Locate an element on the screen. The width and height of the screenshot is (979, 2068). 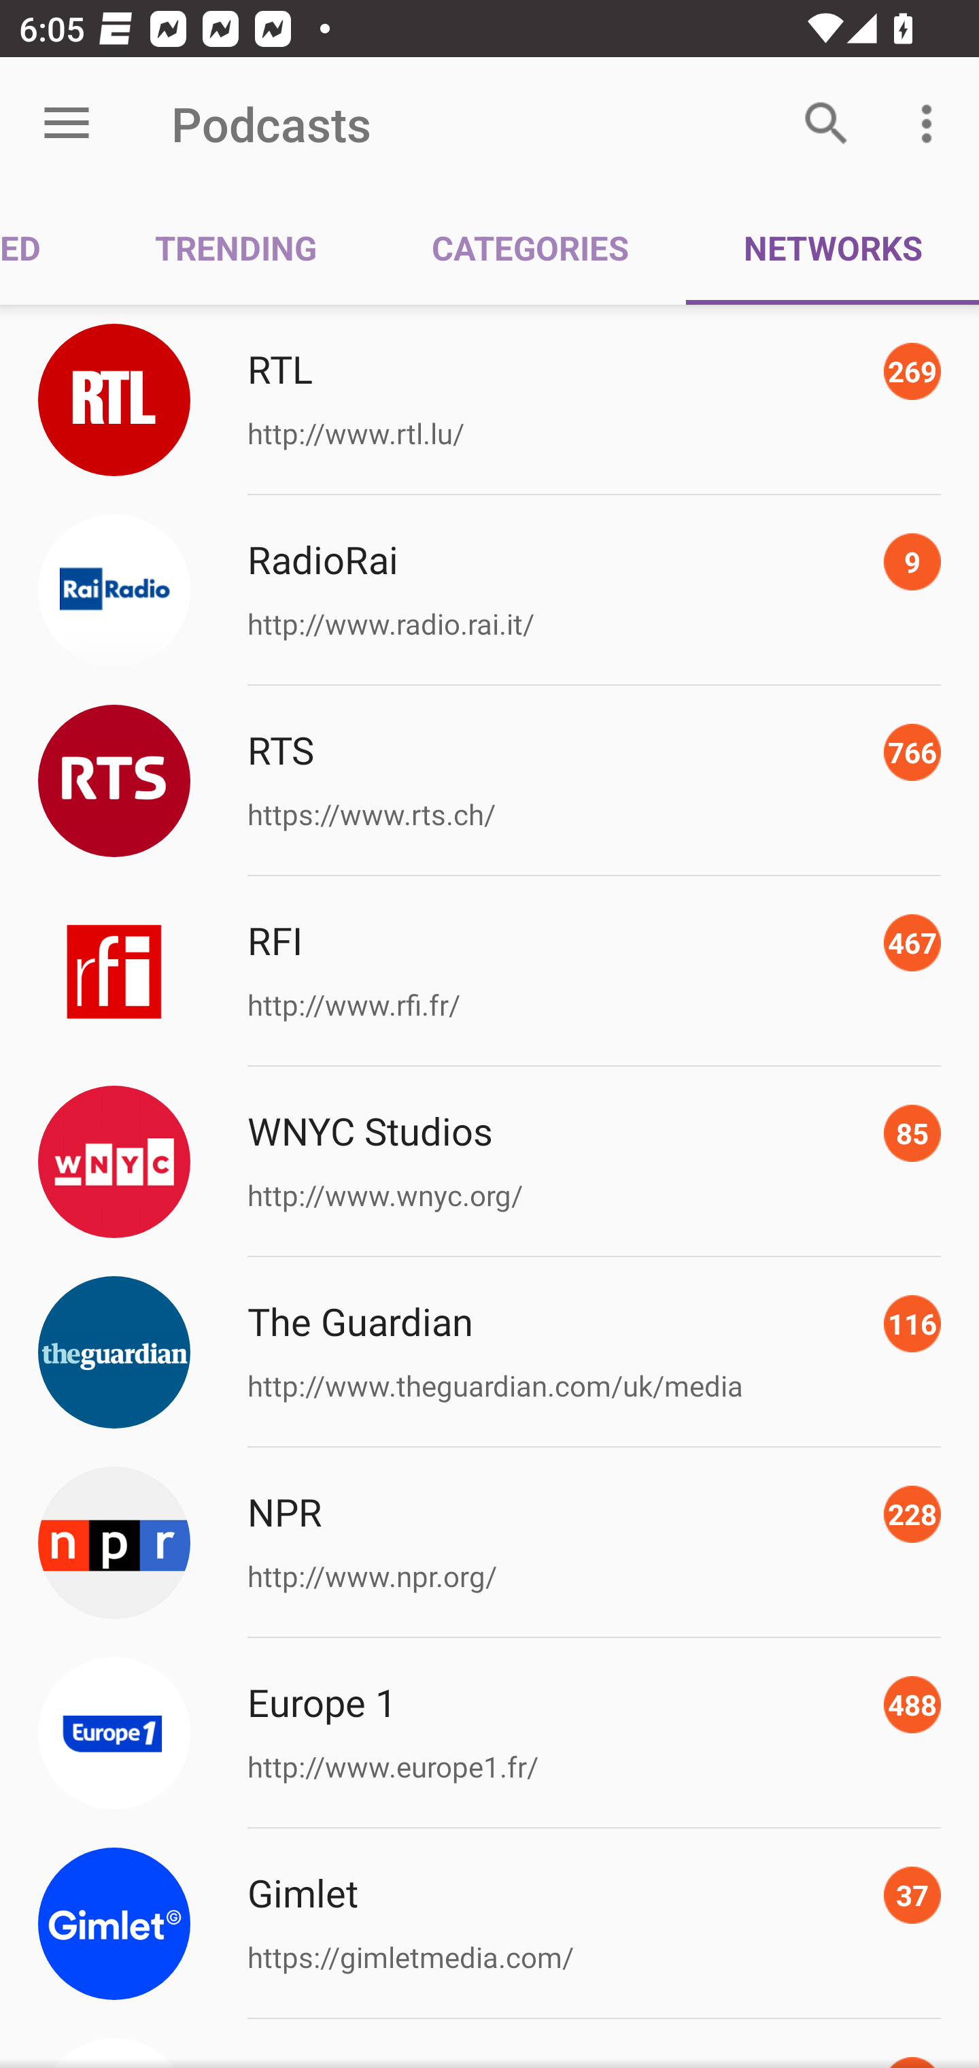
Picture RadioRai 9 http://www.radio.rai.it/ is located at coordinates (489, 590).